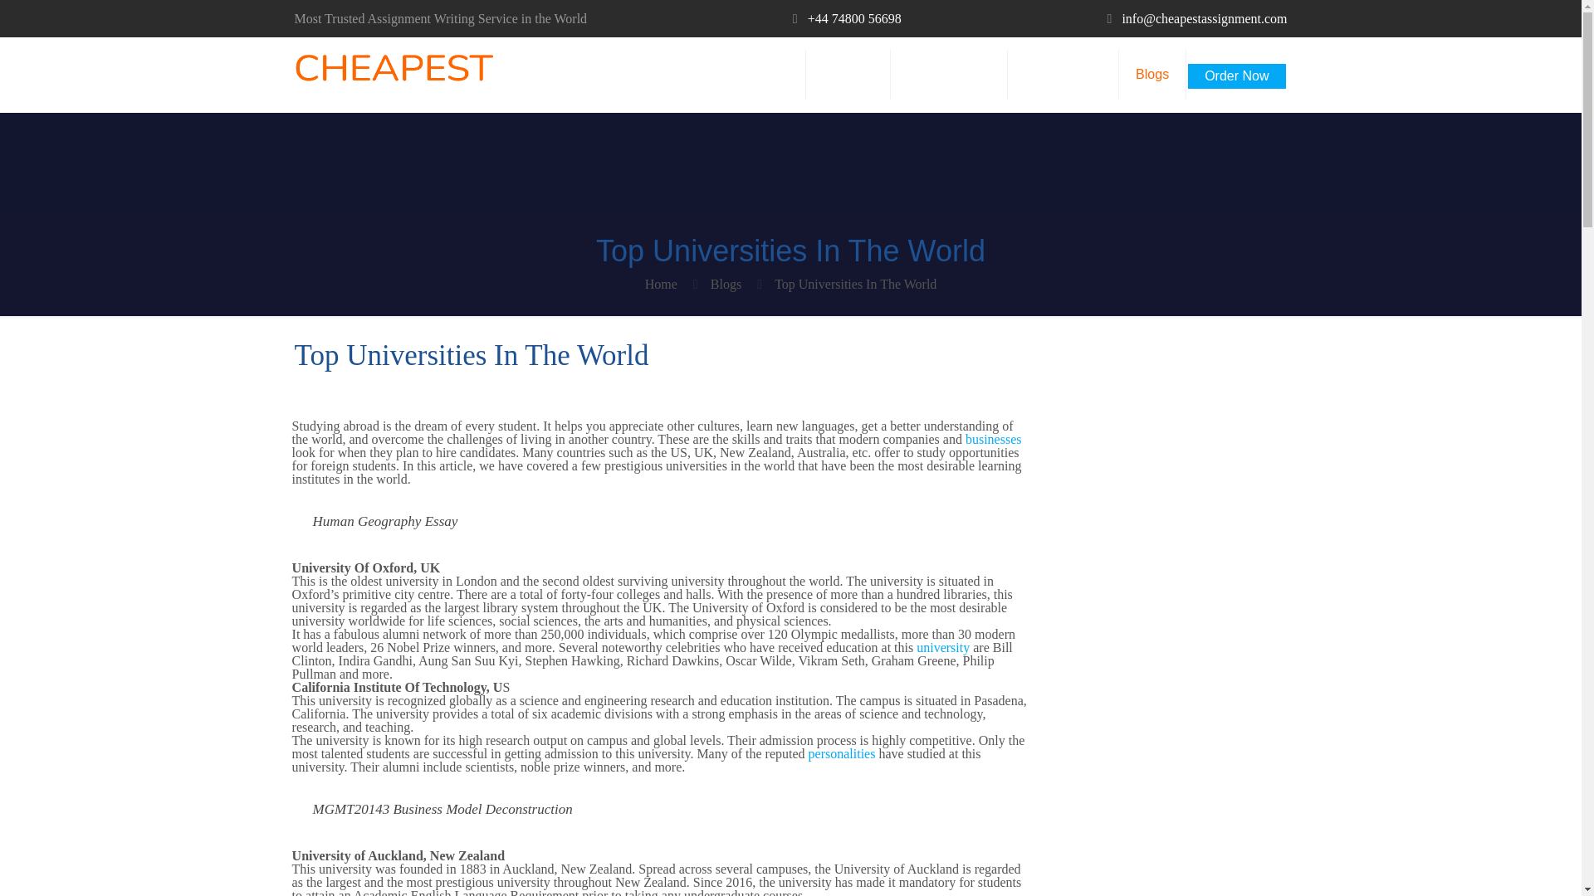 The height and width of the screenshot is (896, 1594). I want to click on Services, so click(848, 75).